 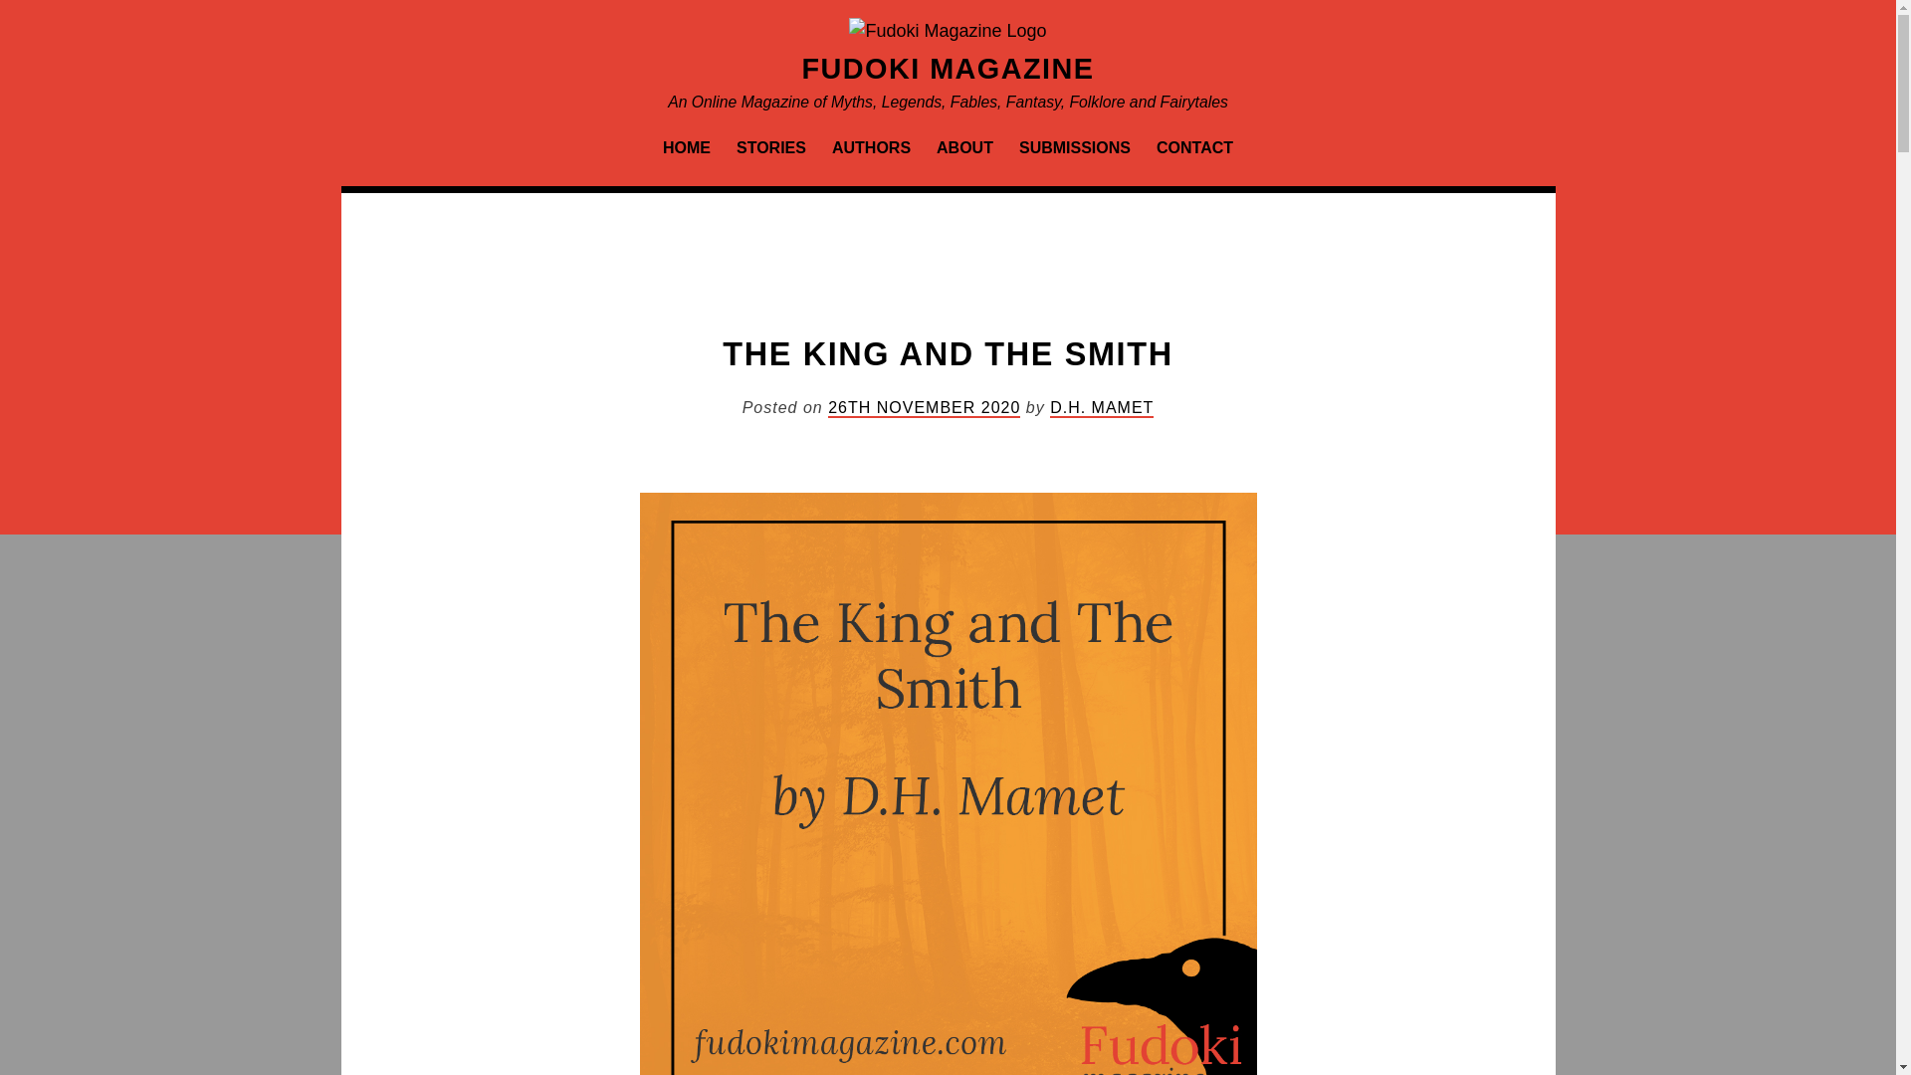 What do you see at coordinates (949, 68) in the screenshot?
I see `FUDOKI MAGAZINE` at bounding box center [949, 68].